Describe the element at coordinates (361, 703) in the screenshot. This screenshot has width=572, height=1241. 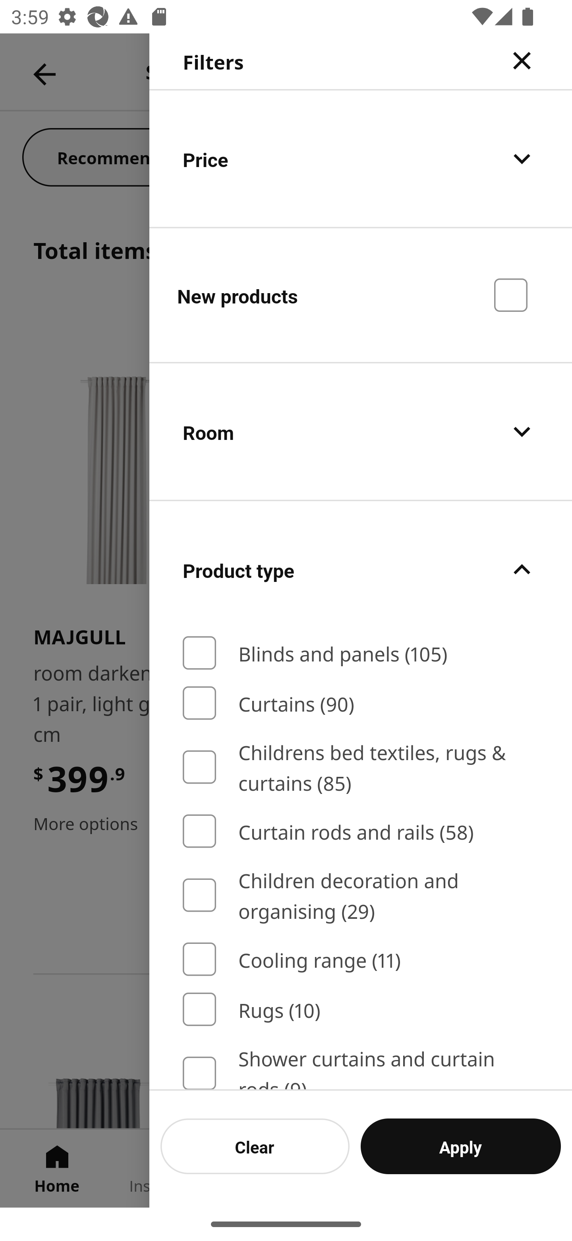
I see `Curtains (90)` at that location.